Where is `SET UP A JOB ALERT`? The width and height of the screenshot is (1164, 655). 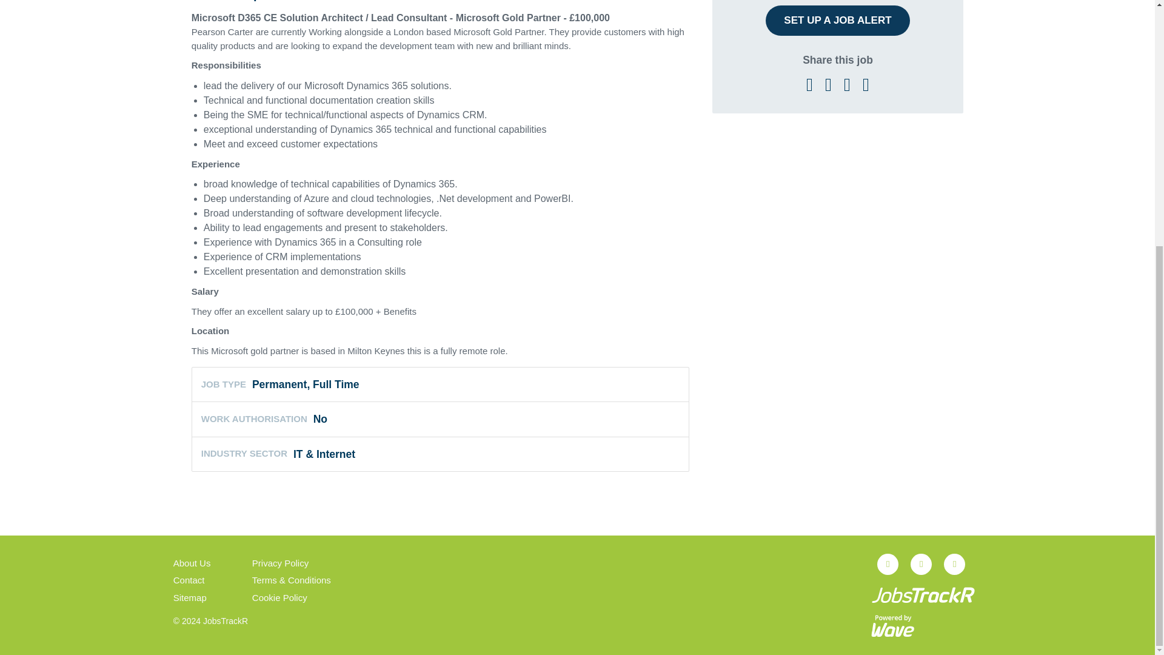
SET UP A JOB ALERT is located at coordinates (837, 21).